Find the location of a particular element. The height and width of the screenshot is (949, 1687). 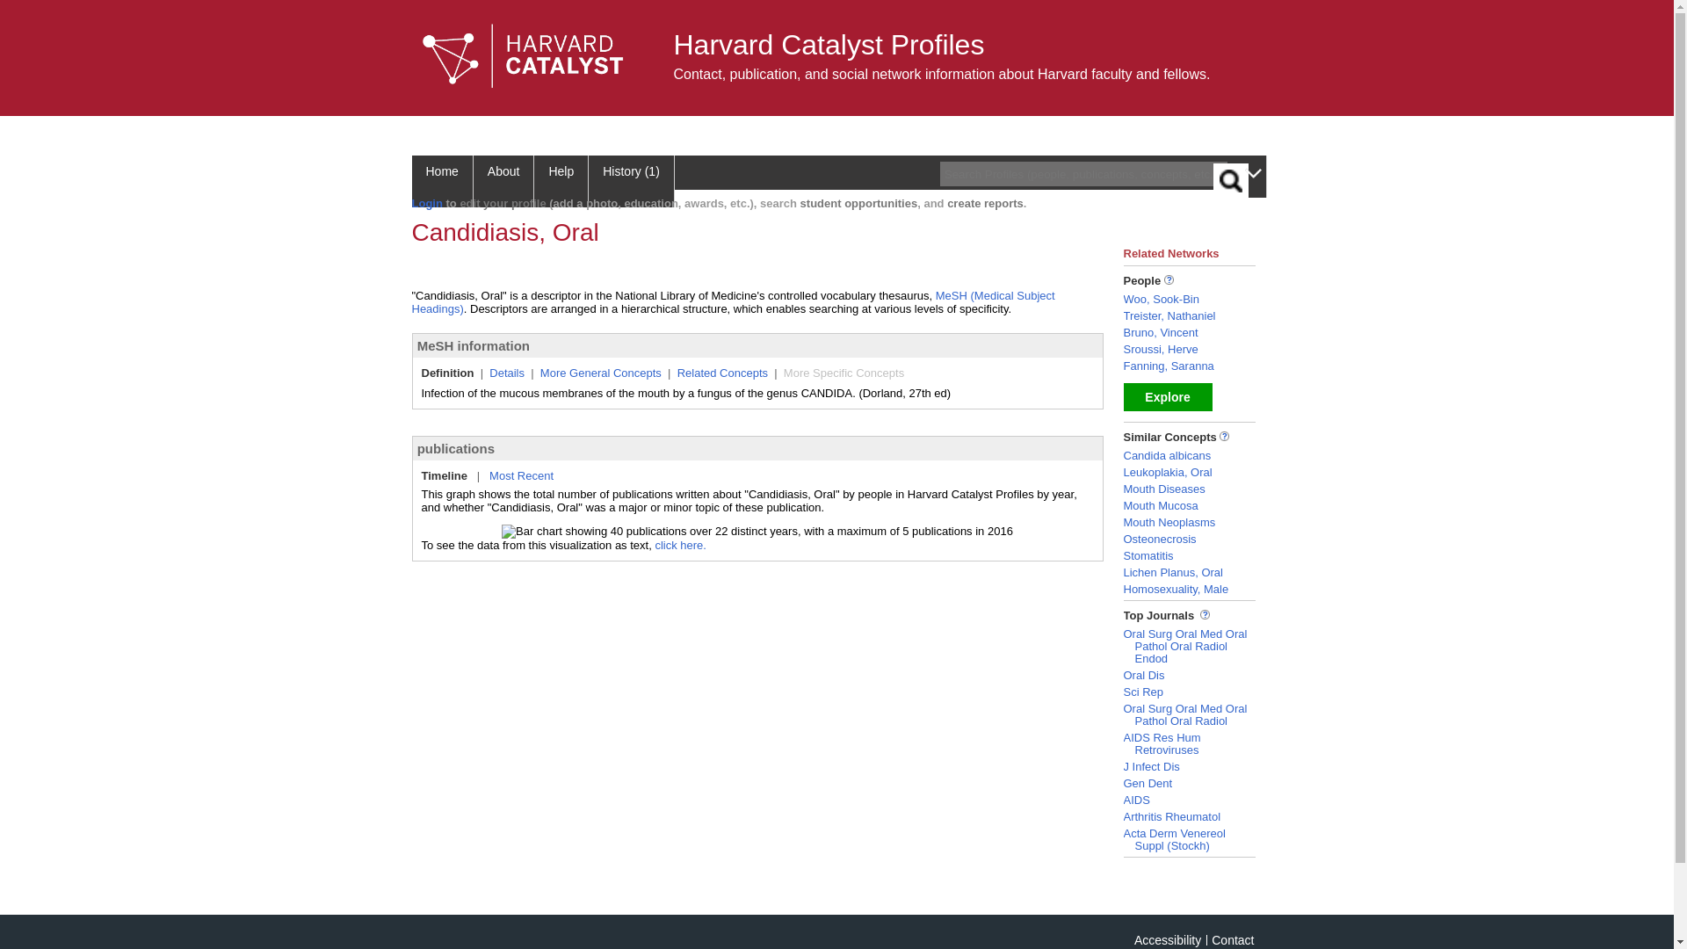

Definition is located at coordinates (448, 373).